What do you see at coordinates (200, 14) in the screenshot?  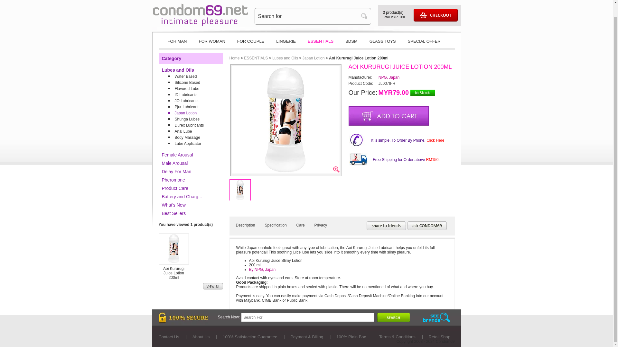 I see `Condom69` at bounding box center [200, 14].